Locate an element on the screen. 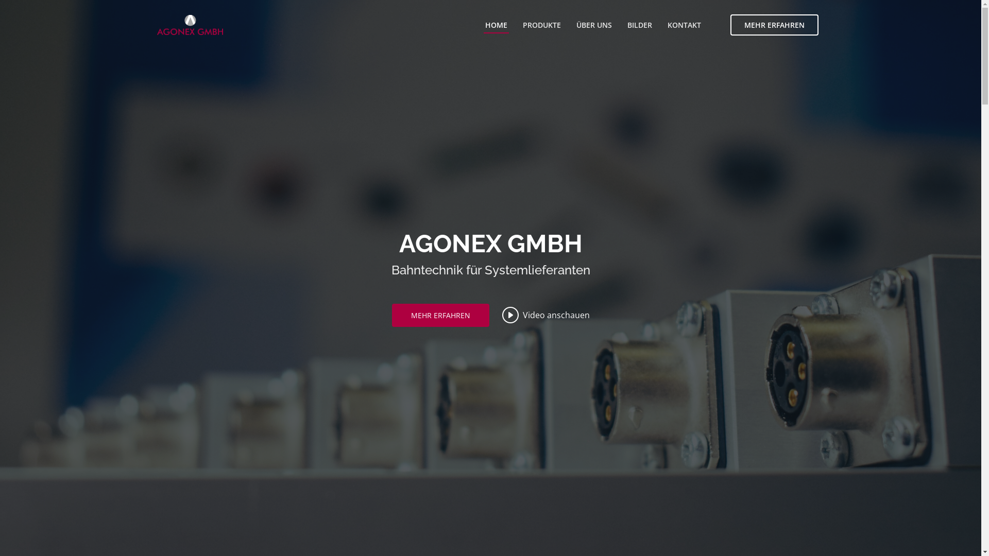 The width and height of the screenshot is (989, 556). BILDER is located at coordinates (639, 25).